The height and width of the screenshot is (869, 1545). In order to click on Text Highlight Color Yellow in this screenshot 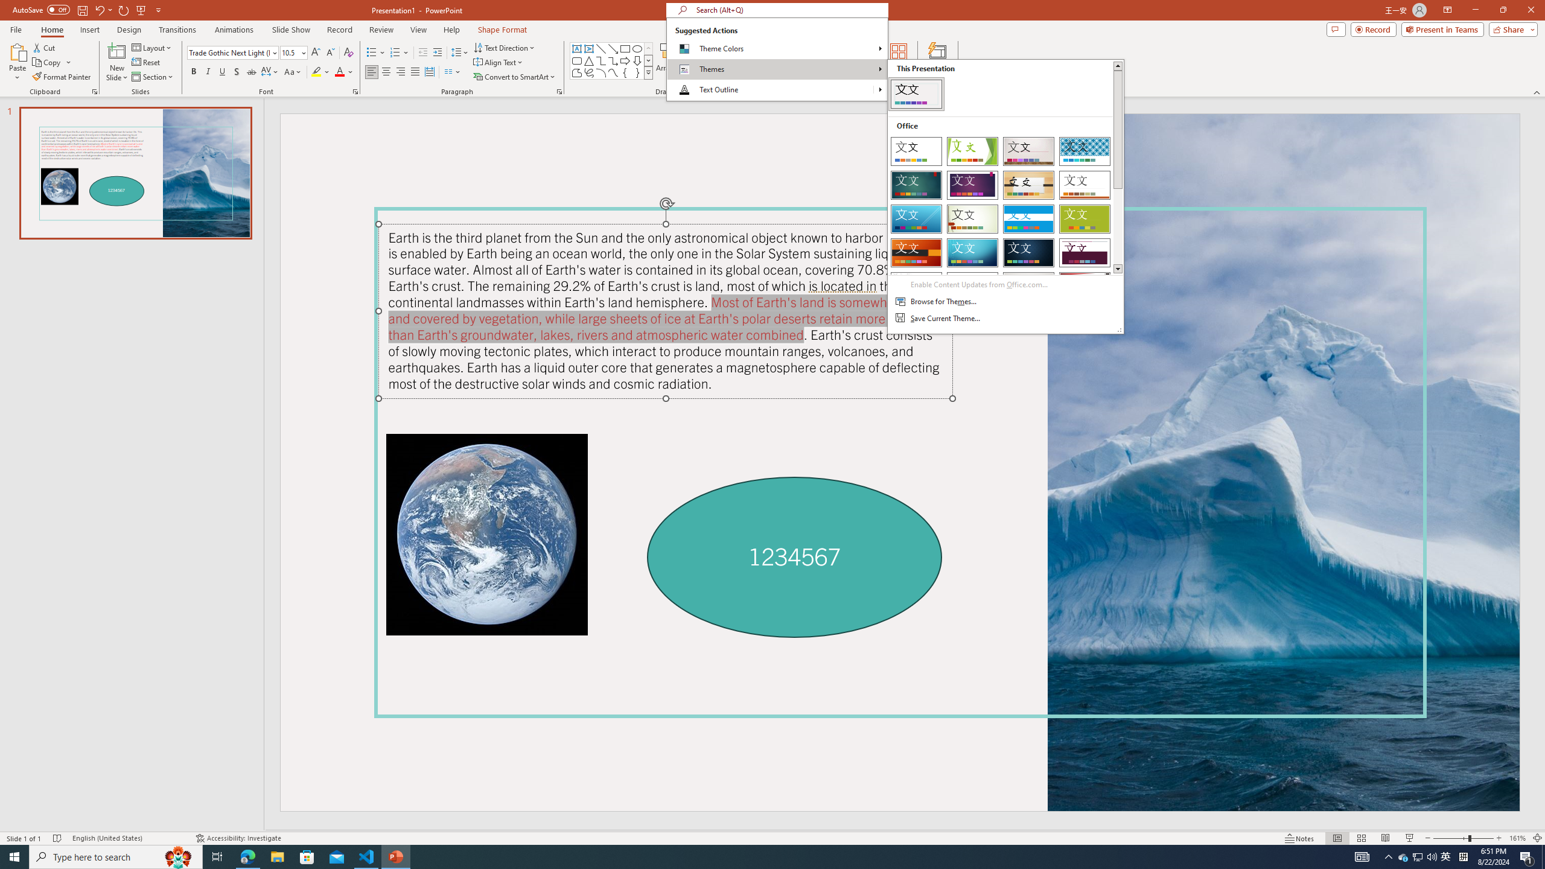, I will do `click(316, 72)`.